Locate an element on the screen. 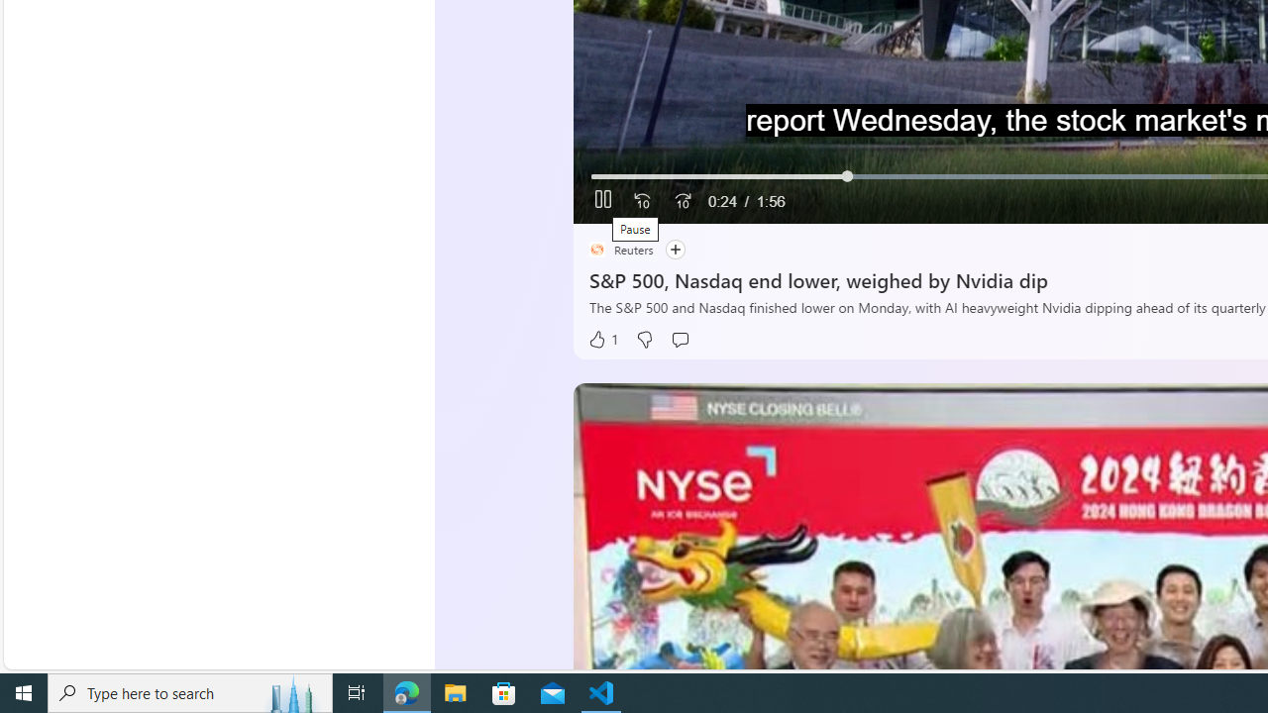 This screenshot has width=1268, height=713. placeholder is located at coordinates (596, 250).